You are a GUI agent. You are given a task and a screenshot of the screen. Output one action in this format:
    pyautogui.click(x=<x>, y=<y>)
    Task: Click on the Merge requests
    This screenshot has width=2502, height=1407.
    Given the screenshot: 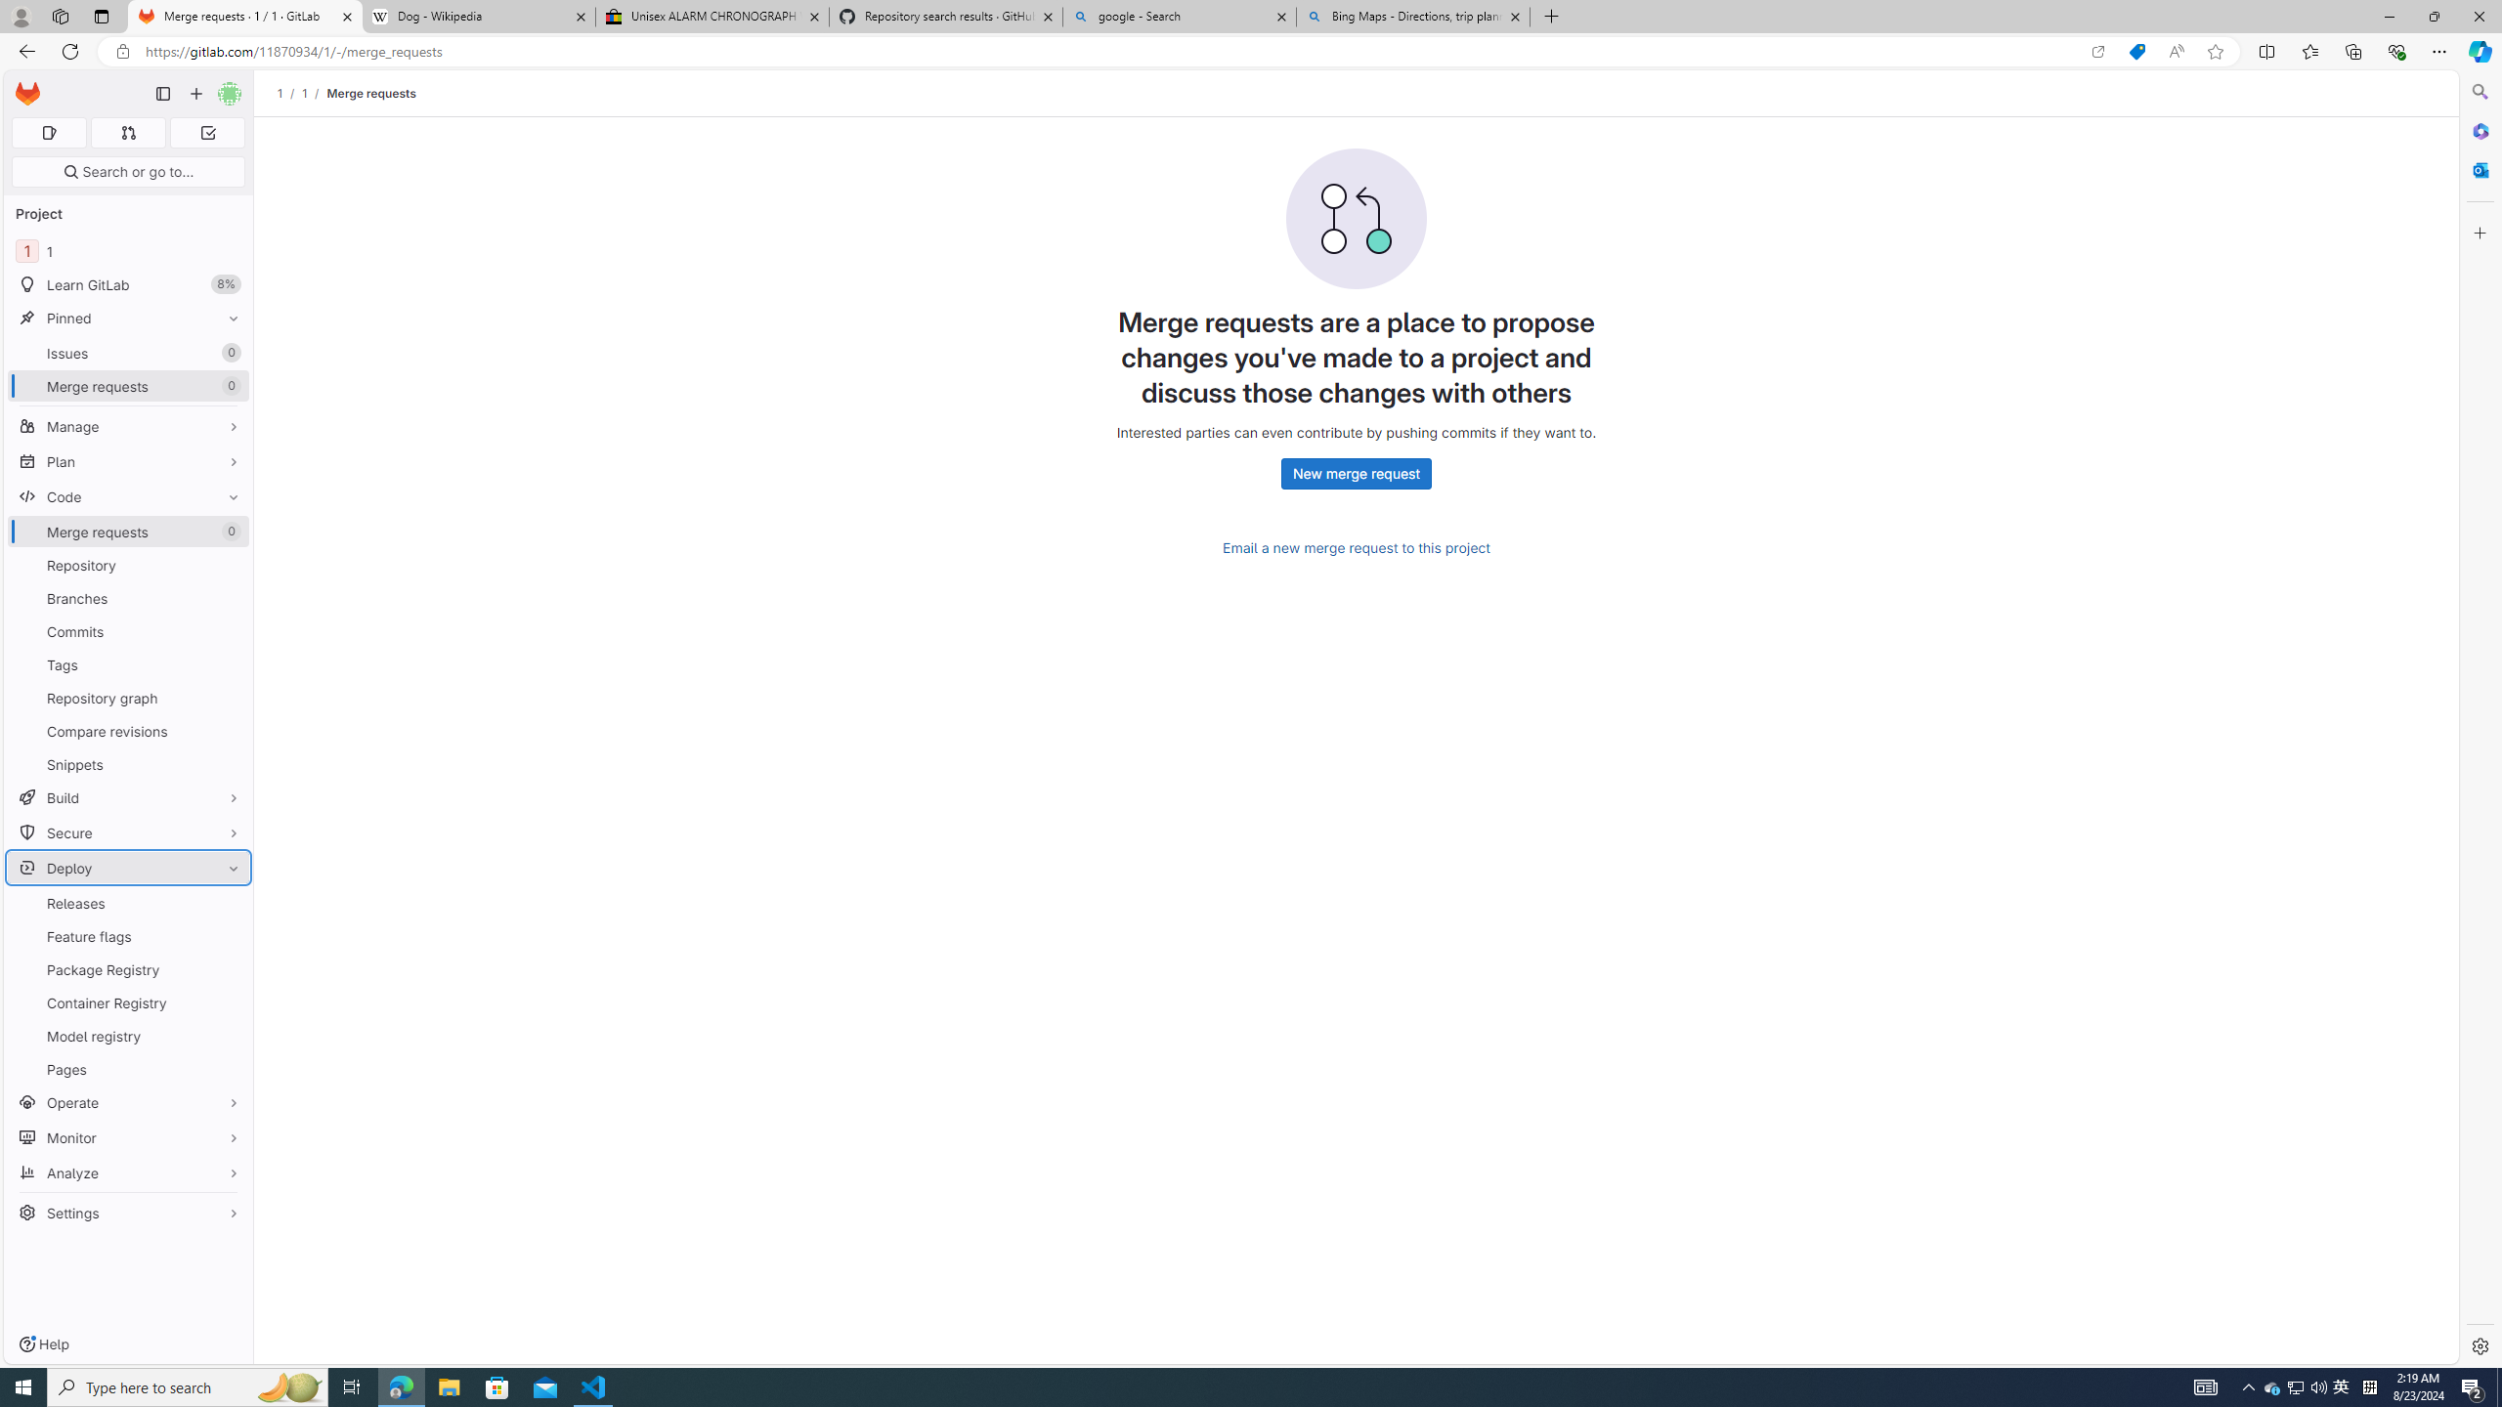 What is the action you would take?
    pyautogui.click(x=369, y=93)
    